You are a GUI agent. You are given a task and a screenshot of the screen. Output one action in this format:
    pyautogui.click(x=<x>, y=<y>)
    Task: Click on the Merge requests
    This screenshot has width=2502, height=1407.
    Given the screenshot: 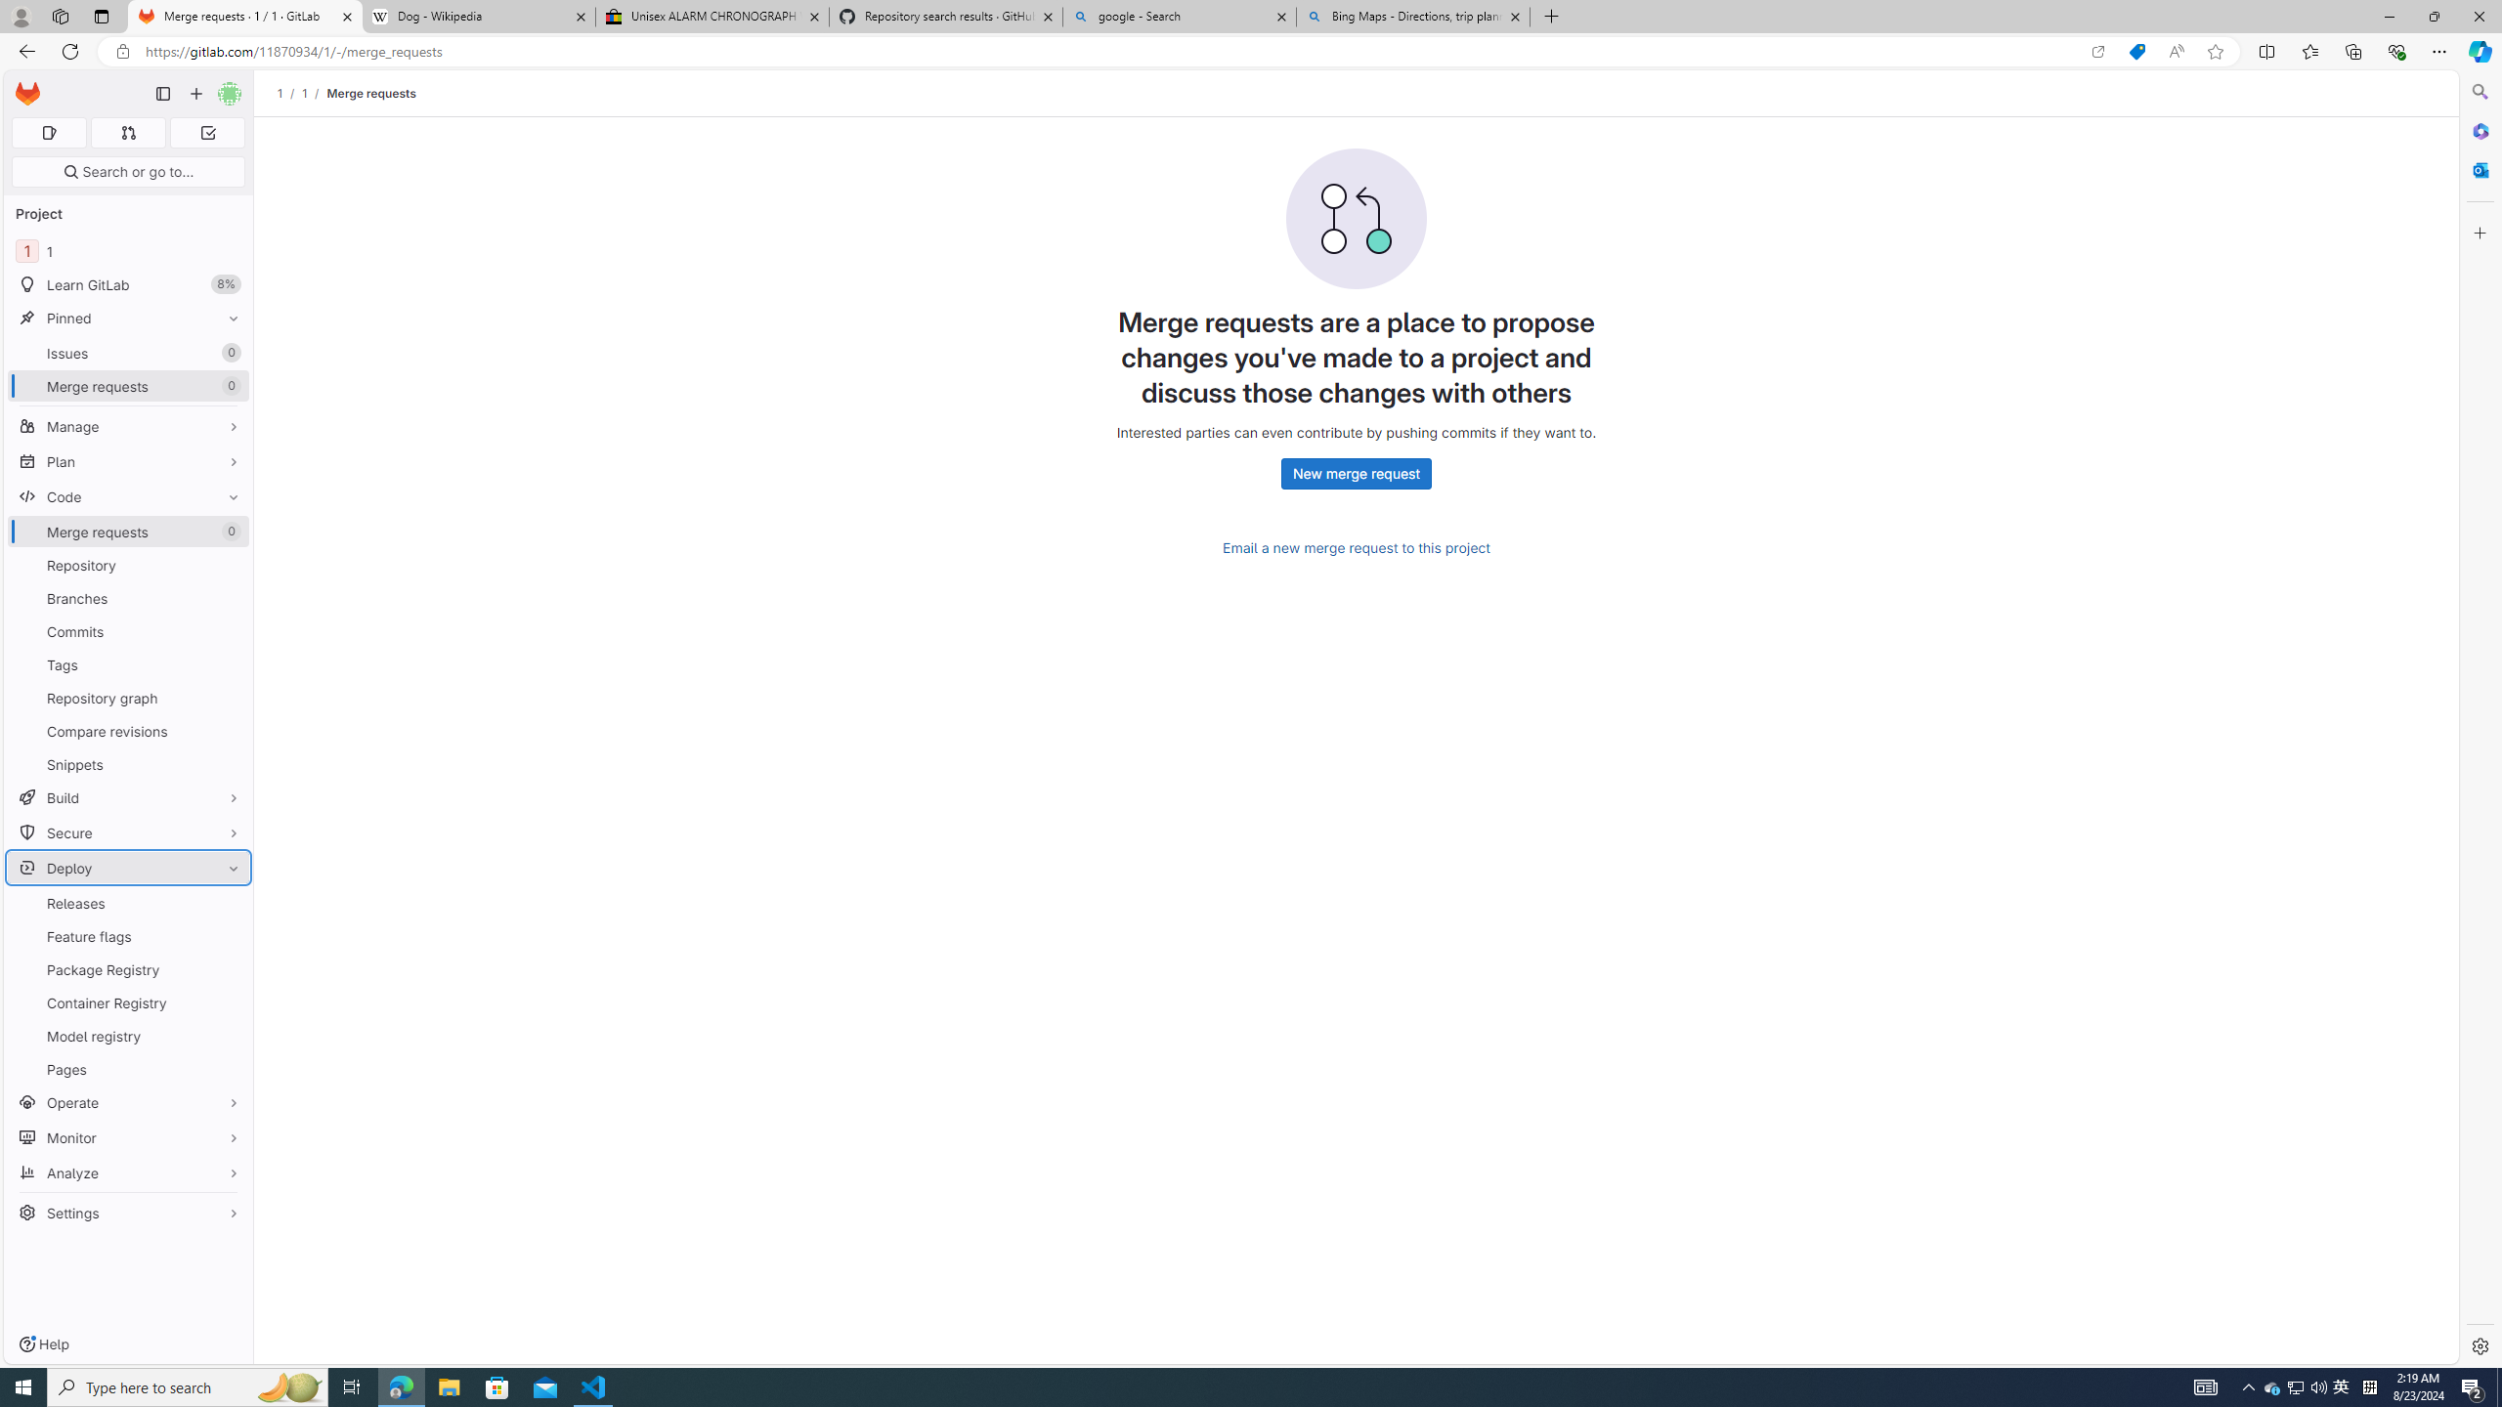 What is the action you would take?
    pyautogui.click(x=369, y=93)
    